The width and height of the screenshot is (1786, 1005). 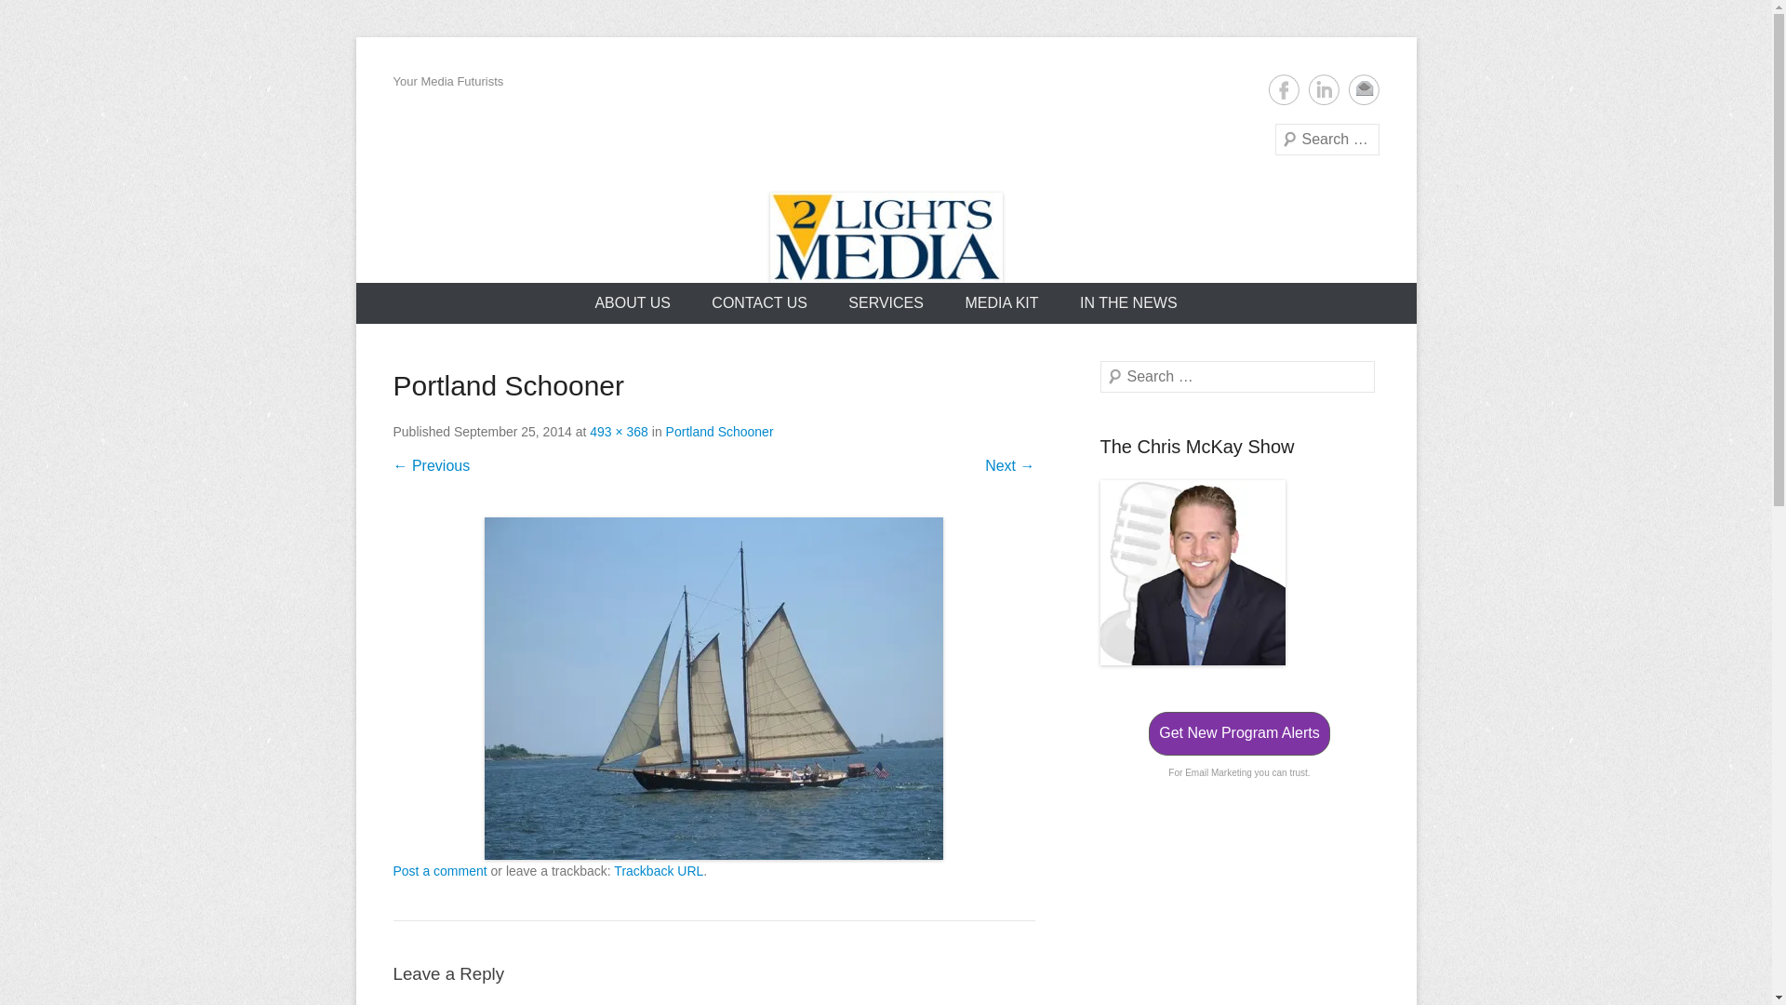 I want to click on LinkedIn, so click(x=1323, y=89).